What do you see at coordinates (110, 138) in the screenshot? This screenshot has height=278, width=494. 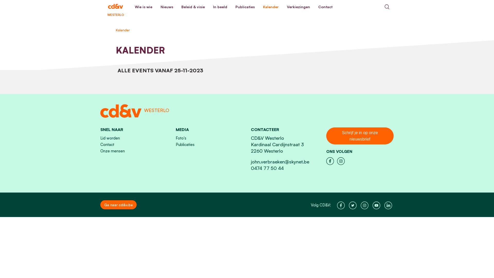 I see `Lid worden` at bounding box center [110, 138].